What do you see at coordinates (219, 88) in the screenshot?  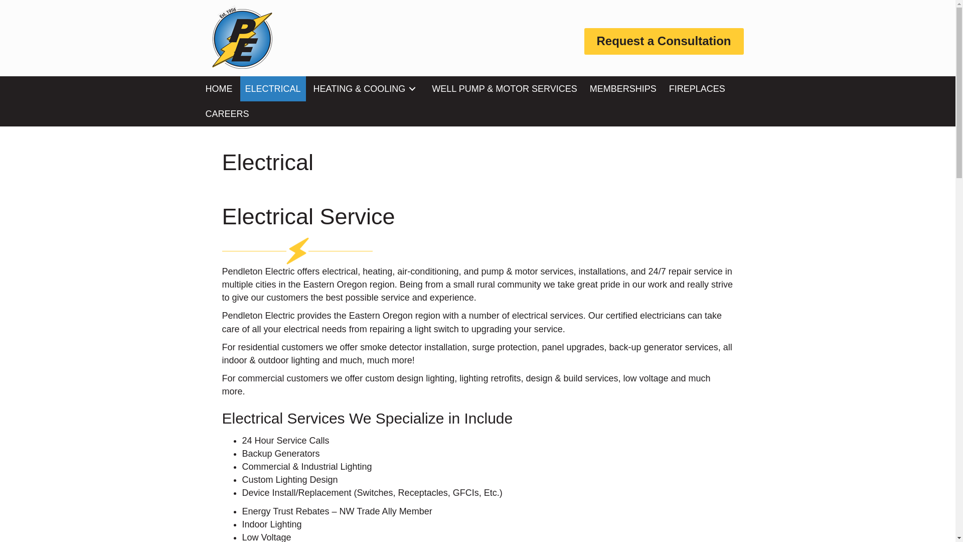 I see `HOME` at bounding box center [219, 88].